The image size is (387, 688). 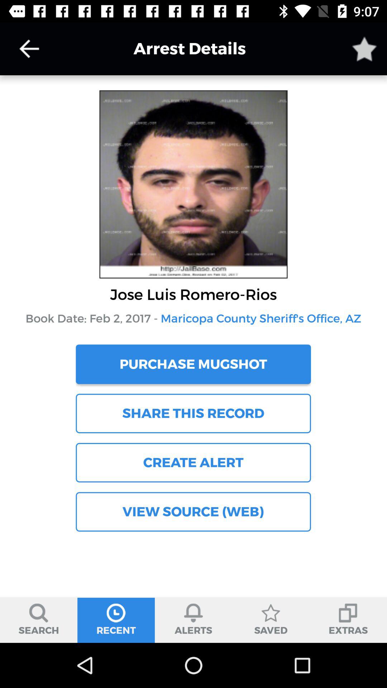 I want to click on turn on item to the right of       arrest details item, so click(x=364, y=49).